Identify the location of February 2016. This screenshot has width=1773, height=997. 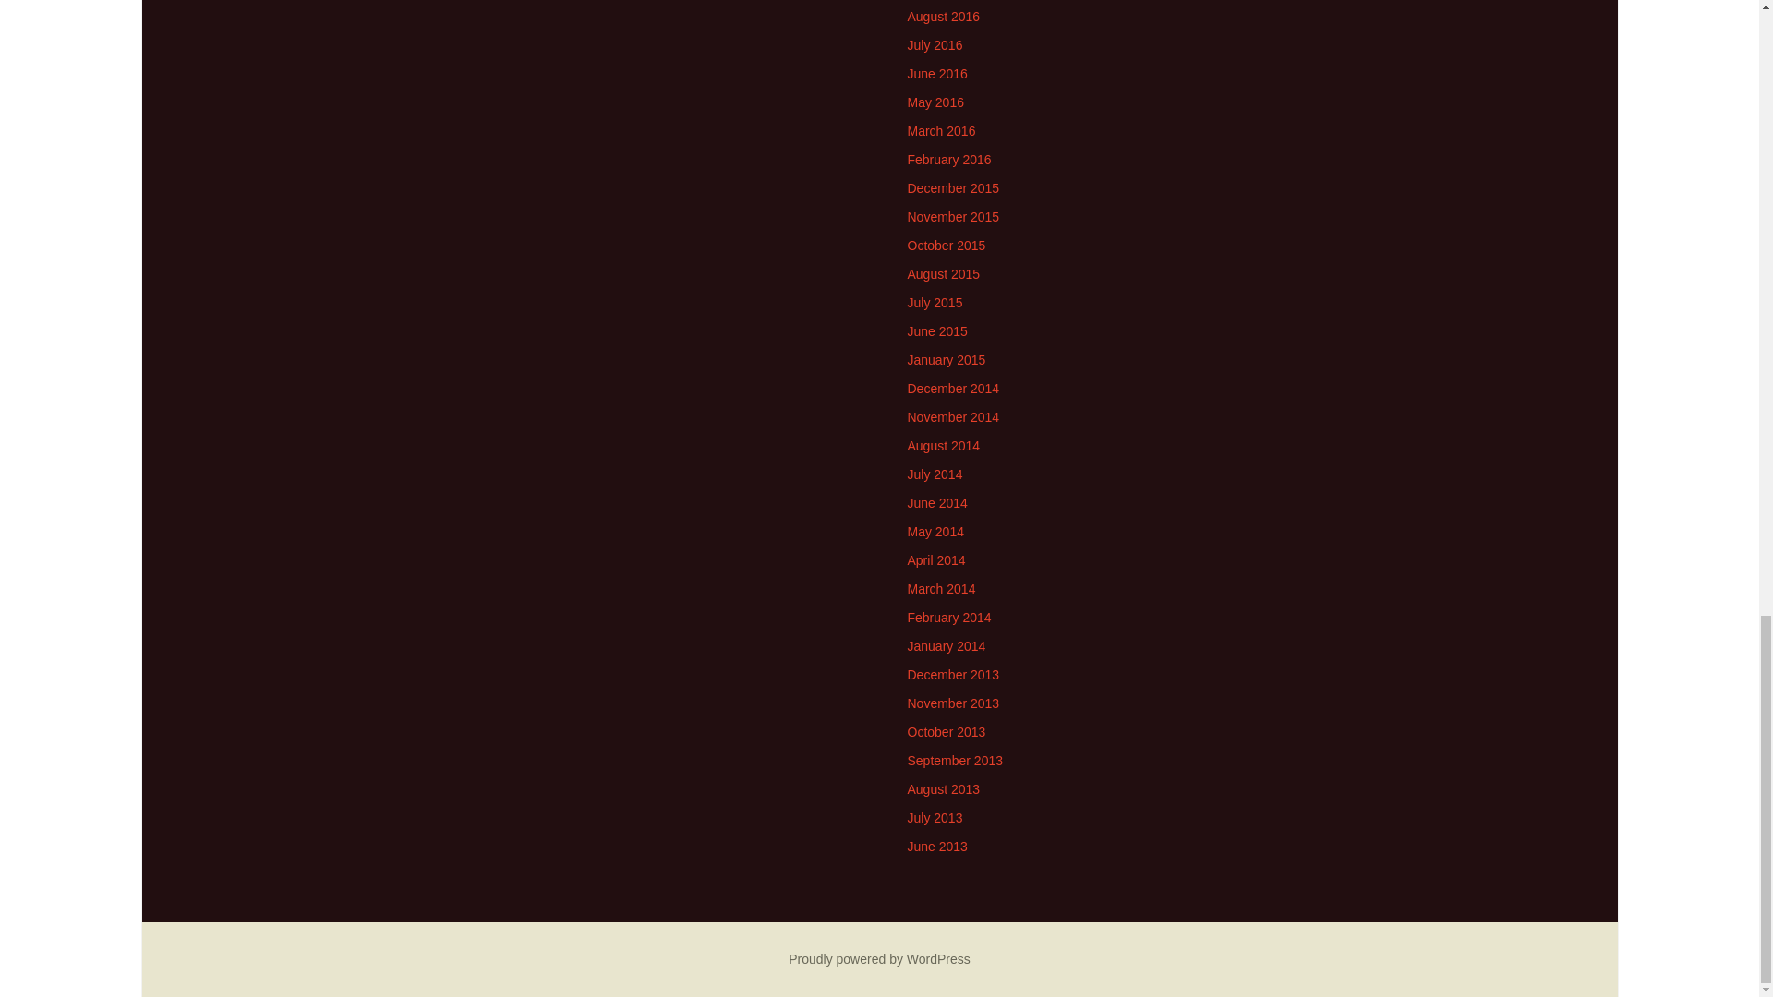
(948, 160).